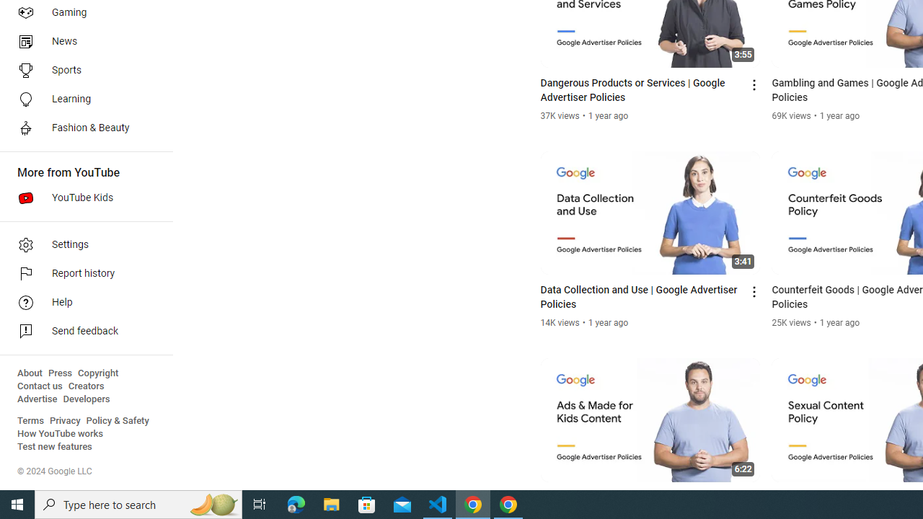  What do you see at coordinates (118, 421) in the screenshot?
I see `Policy & Safety` at bounding box center [118, 421].